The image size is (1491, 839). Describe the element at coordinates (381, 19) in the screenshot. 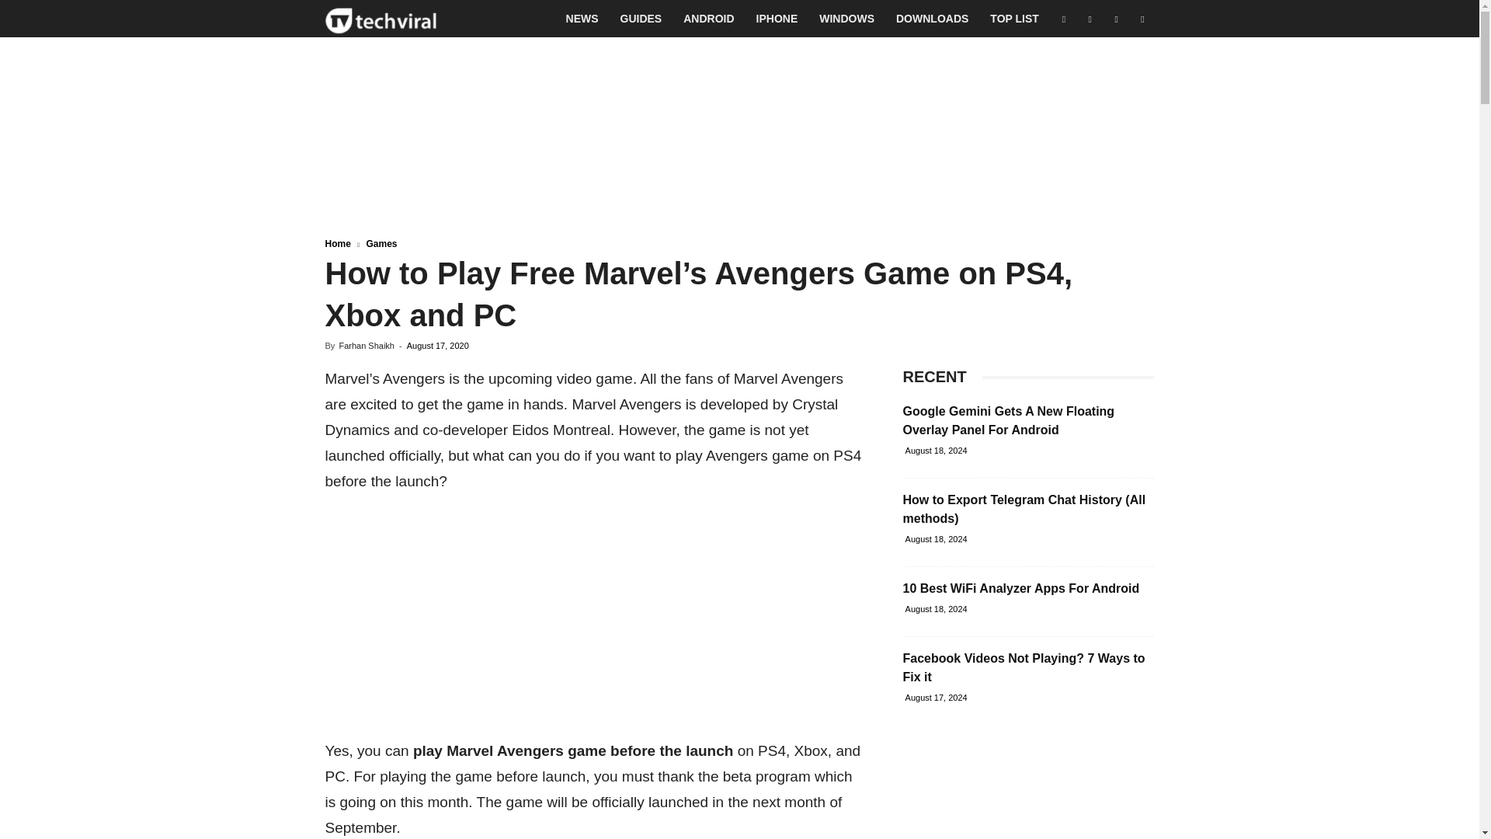

I see `Tech Viral` at that location.